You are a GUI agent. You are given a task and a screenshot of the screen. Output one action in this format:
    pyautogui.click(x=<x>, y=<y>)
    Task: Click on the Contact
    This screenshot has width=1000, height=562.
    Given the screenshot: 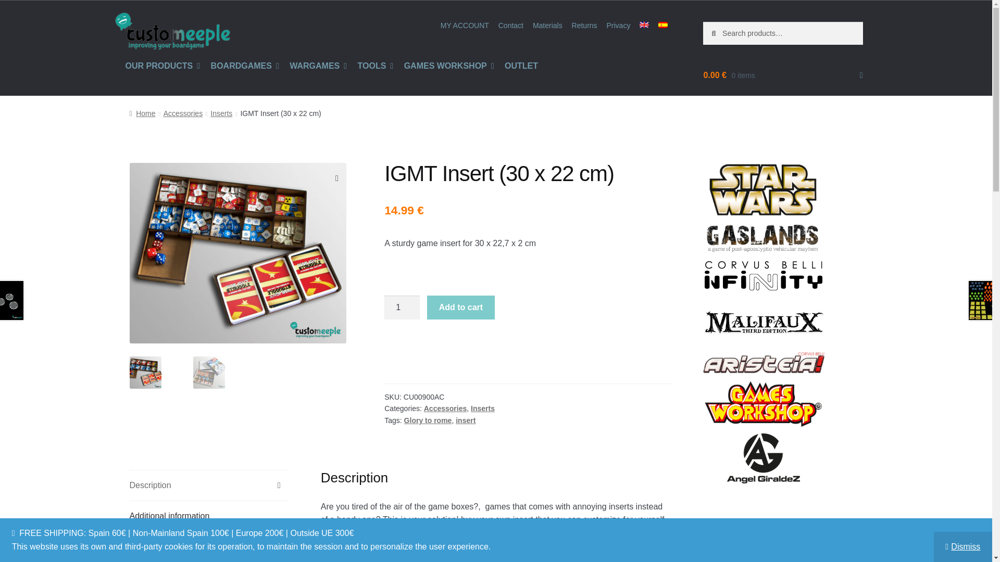 What is the action you would take?
    pyautogui.click(x=510, y=25)
    